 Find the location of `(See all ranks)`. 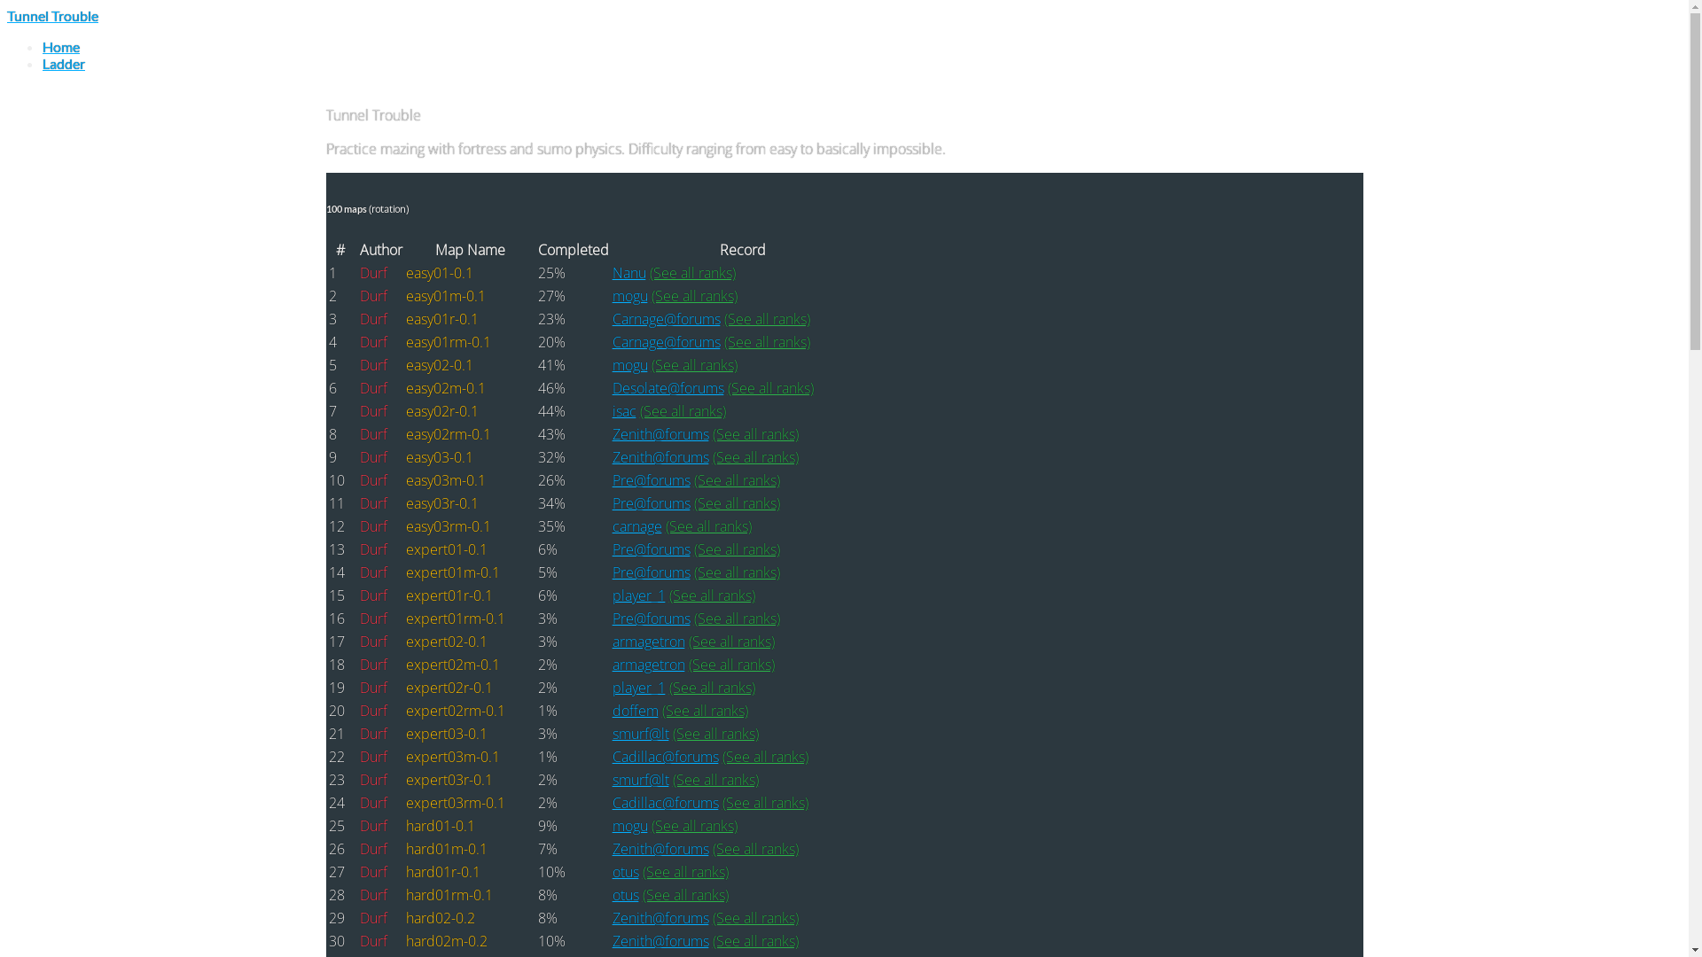

(See all ranks) is located at coordinates (714, 734).